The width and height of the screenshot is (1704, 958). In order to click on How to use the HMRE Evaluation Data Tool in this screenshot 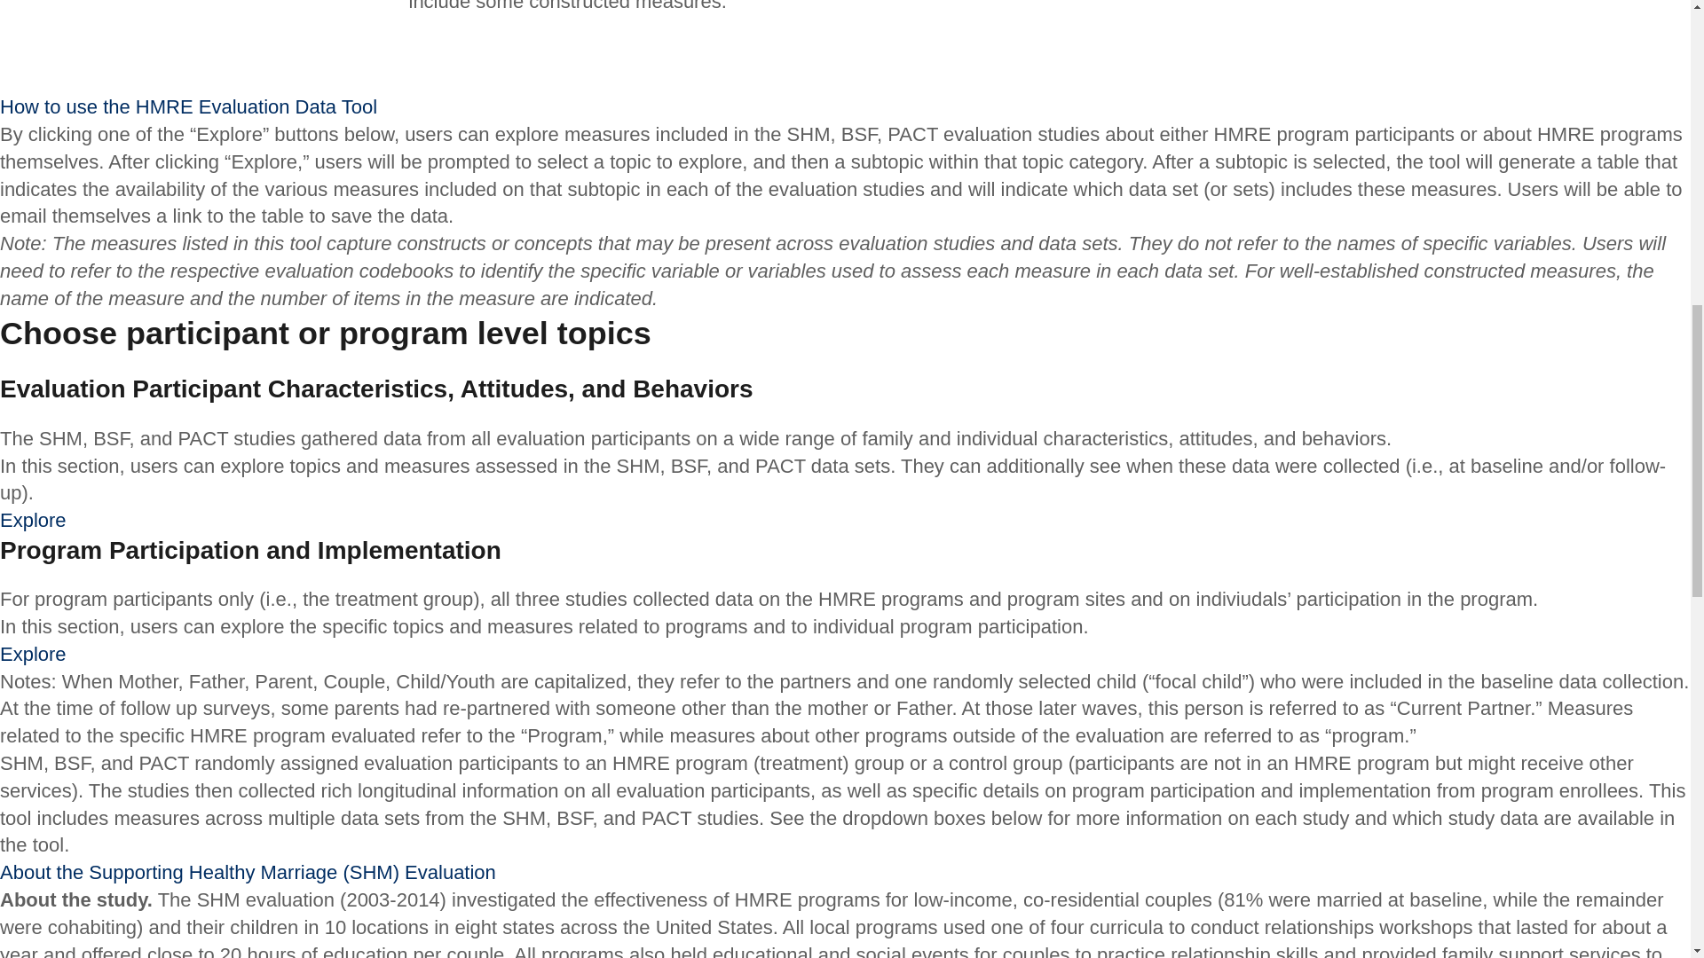, I will do `click(188, 106)`.